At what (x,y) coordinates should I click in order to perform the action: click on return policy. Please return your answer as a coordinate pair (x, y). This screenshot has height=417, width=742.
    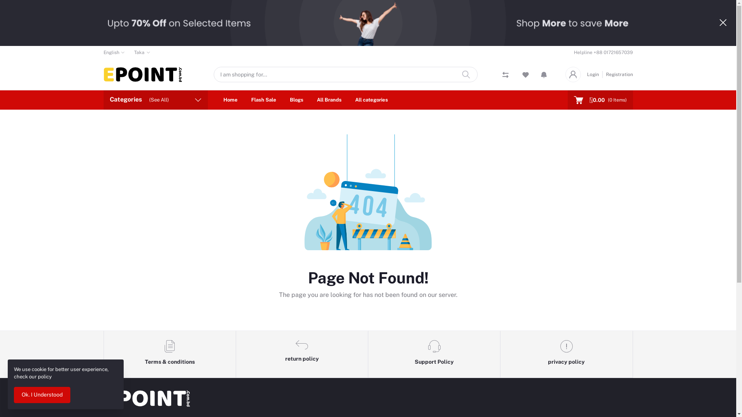
    Looking at the image, I should click on (302, 354).